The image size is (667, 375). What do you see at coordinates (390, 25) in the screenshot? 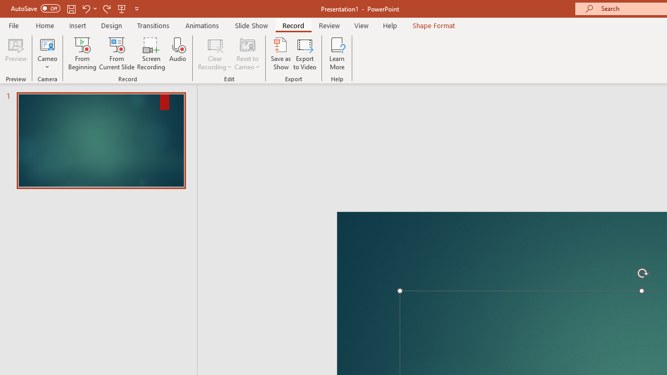
I see `Help` at bounding box center [390, 25].